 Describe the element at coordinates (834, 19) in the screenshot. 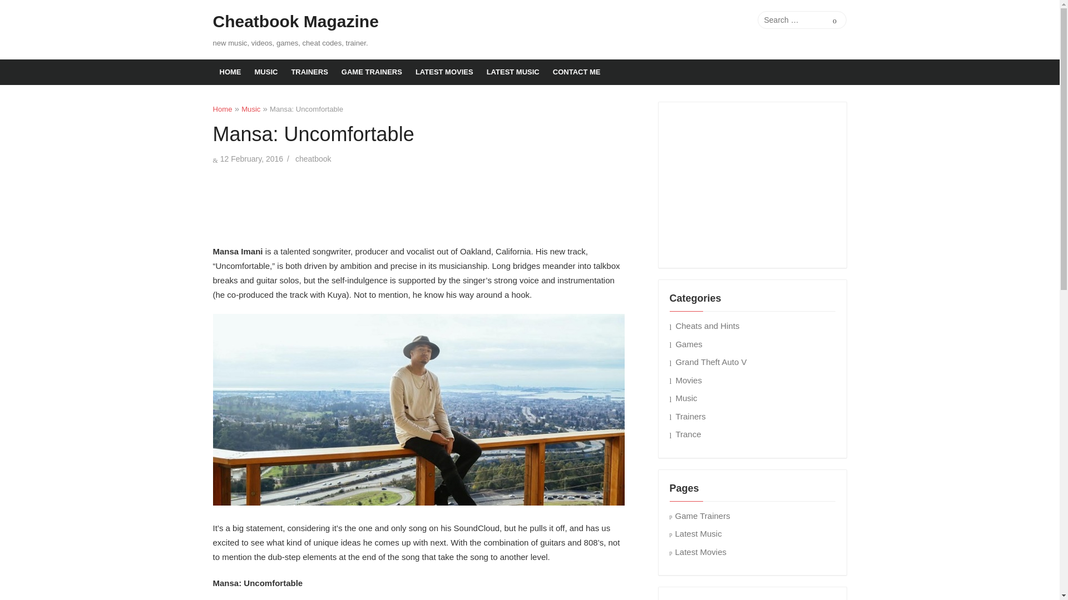

I see `Search` at that location.